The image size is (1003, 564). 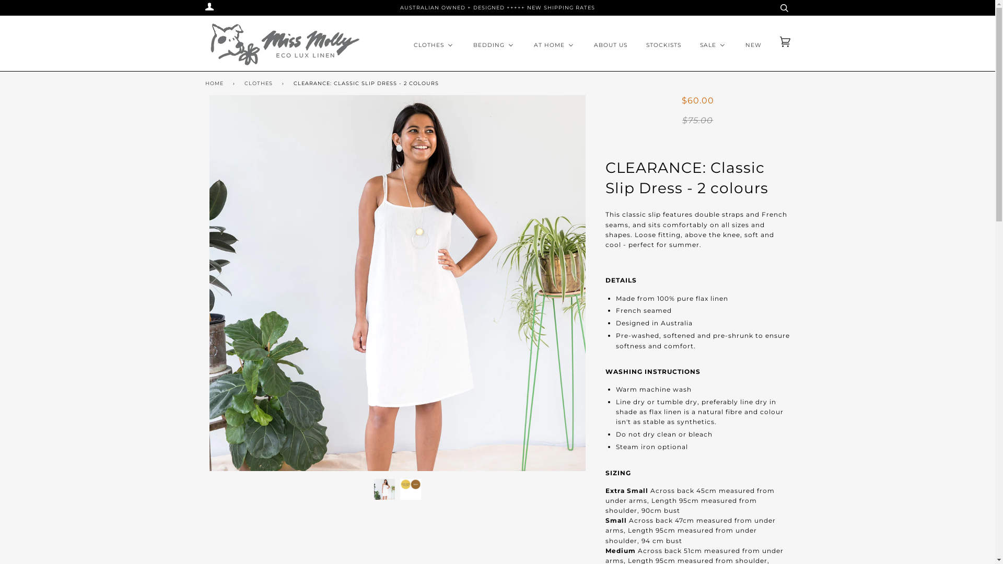 What do you see at coordinates (260, 84) in the screenshot?
I see `CLOTHES` at bounding box center [260, 84].